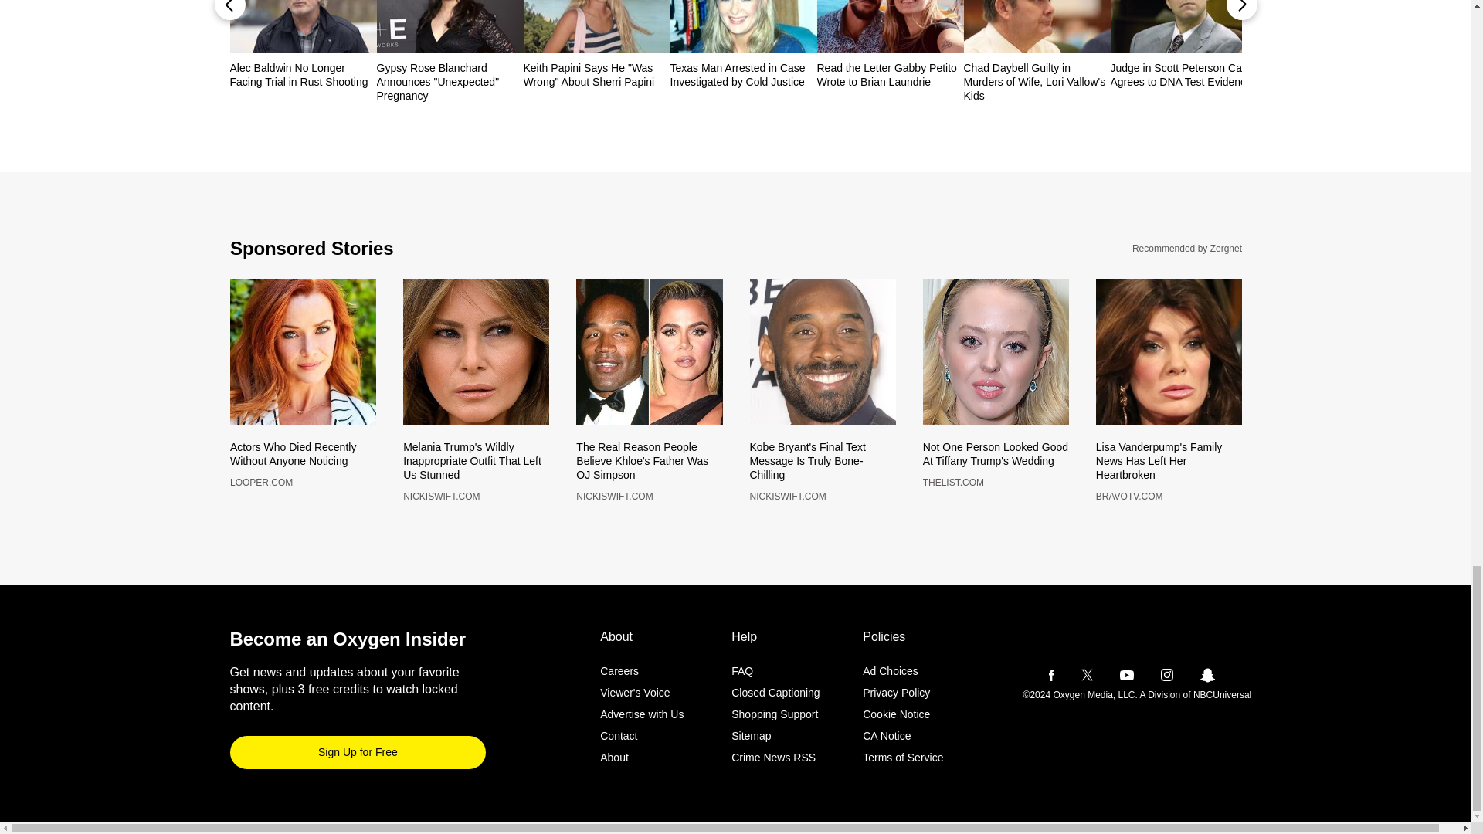  What do you see at coordinates (890, 74) in the screenshot?
I see `Read the Letter Gabby Petito Wrote to Brian Laundrie` at bounding box center [890, 74].